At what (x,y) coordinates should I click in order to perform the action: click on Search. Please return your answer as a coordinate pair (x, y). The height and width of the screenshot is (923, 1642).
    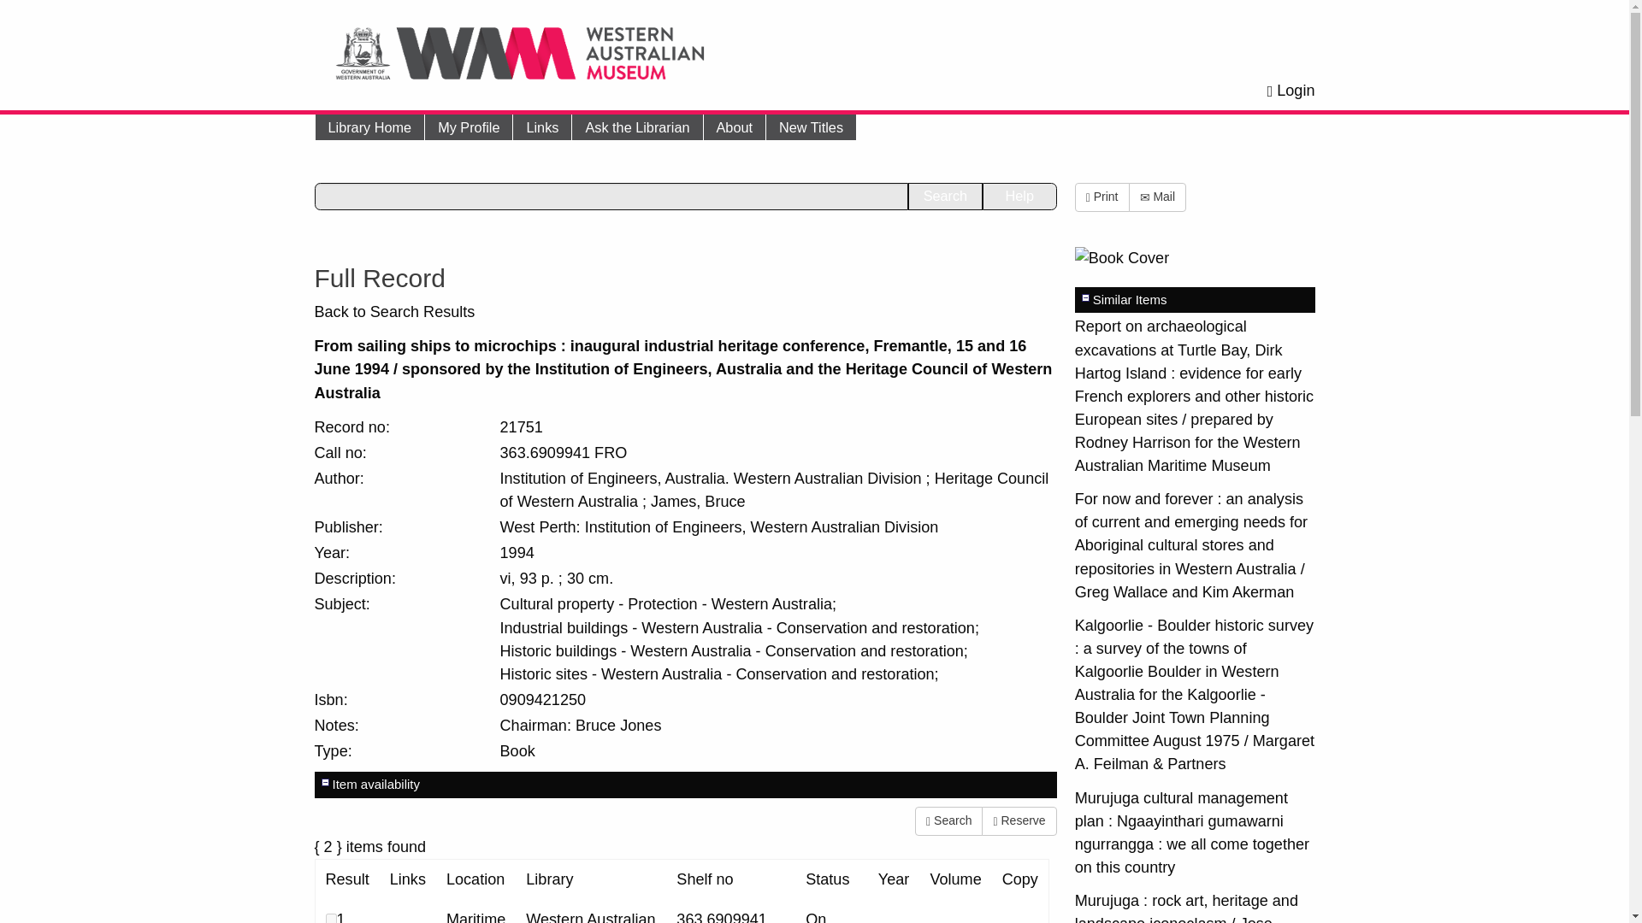
    Looking at the image, I should click on (948, 820).